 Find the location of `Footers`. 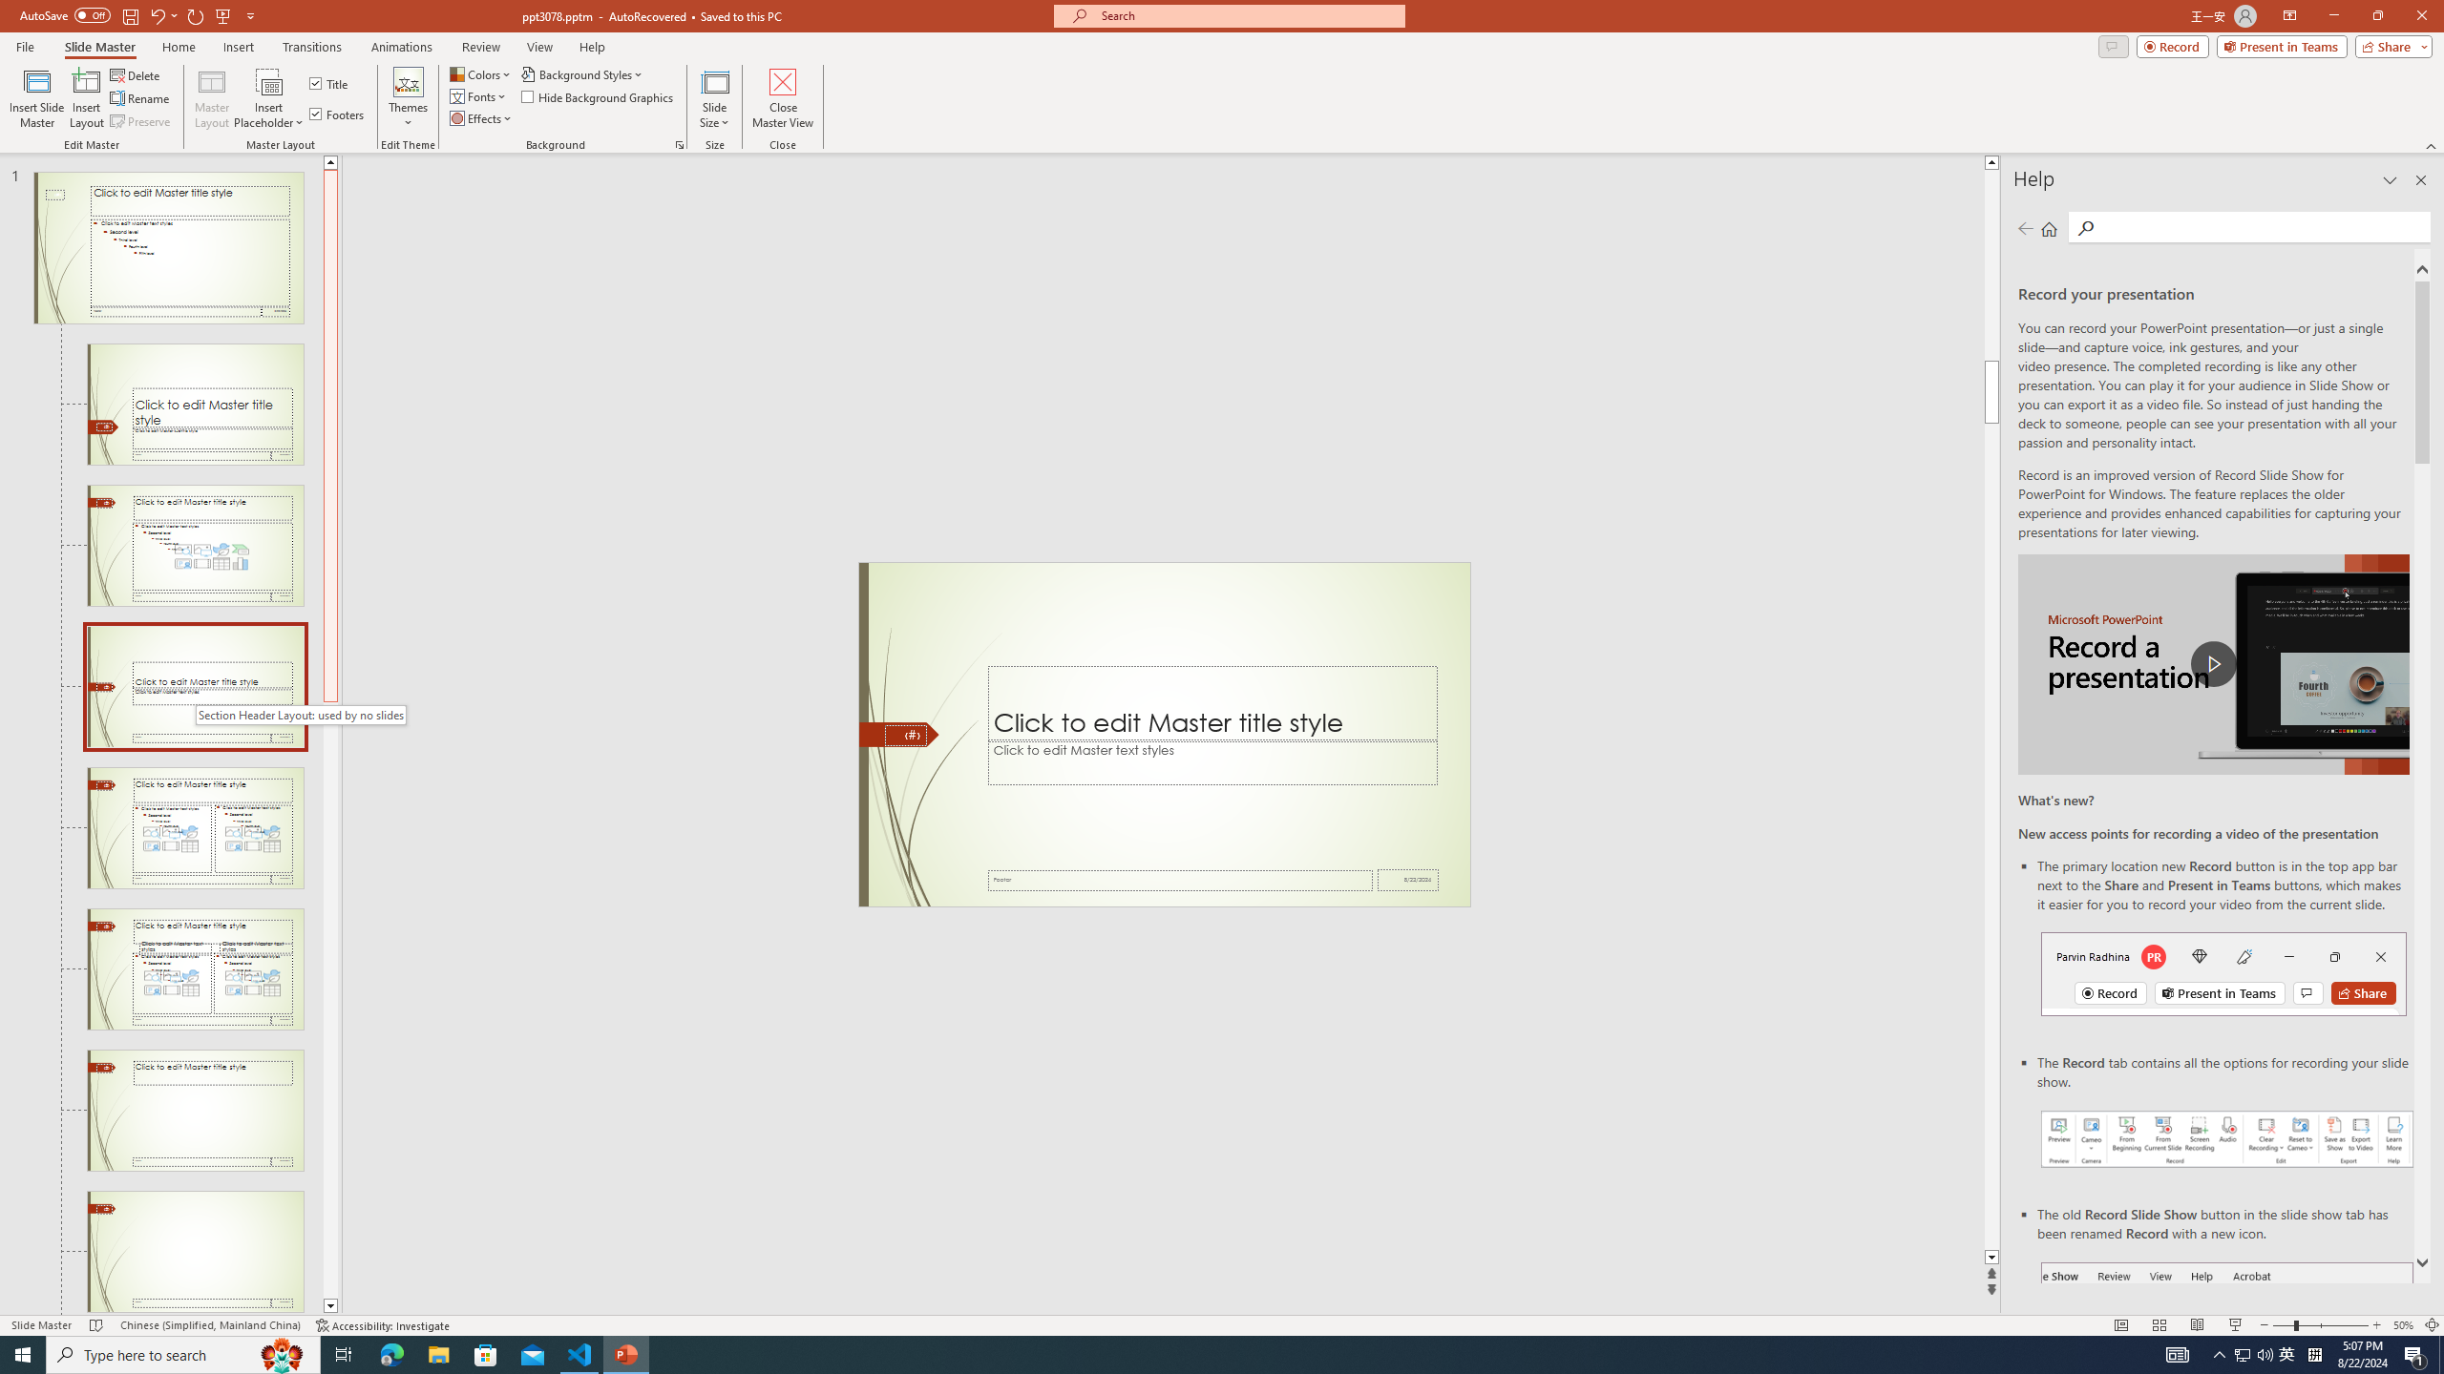

Footers is located at coordinates (338, 114).